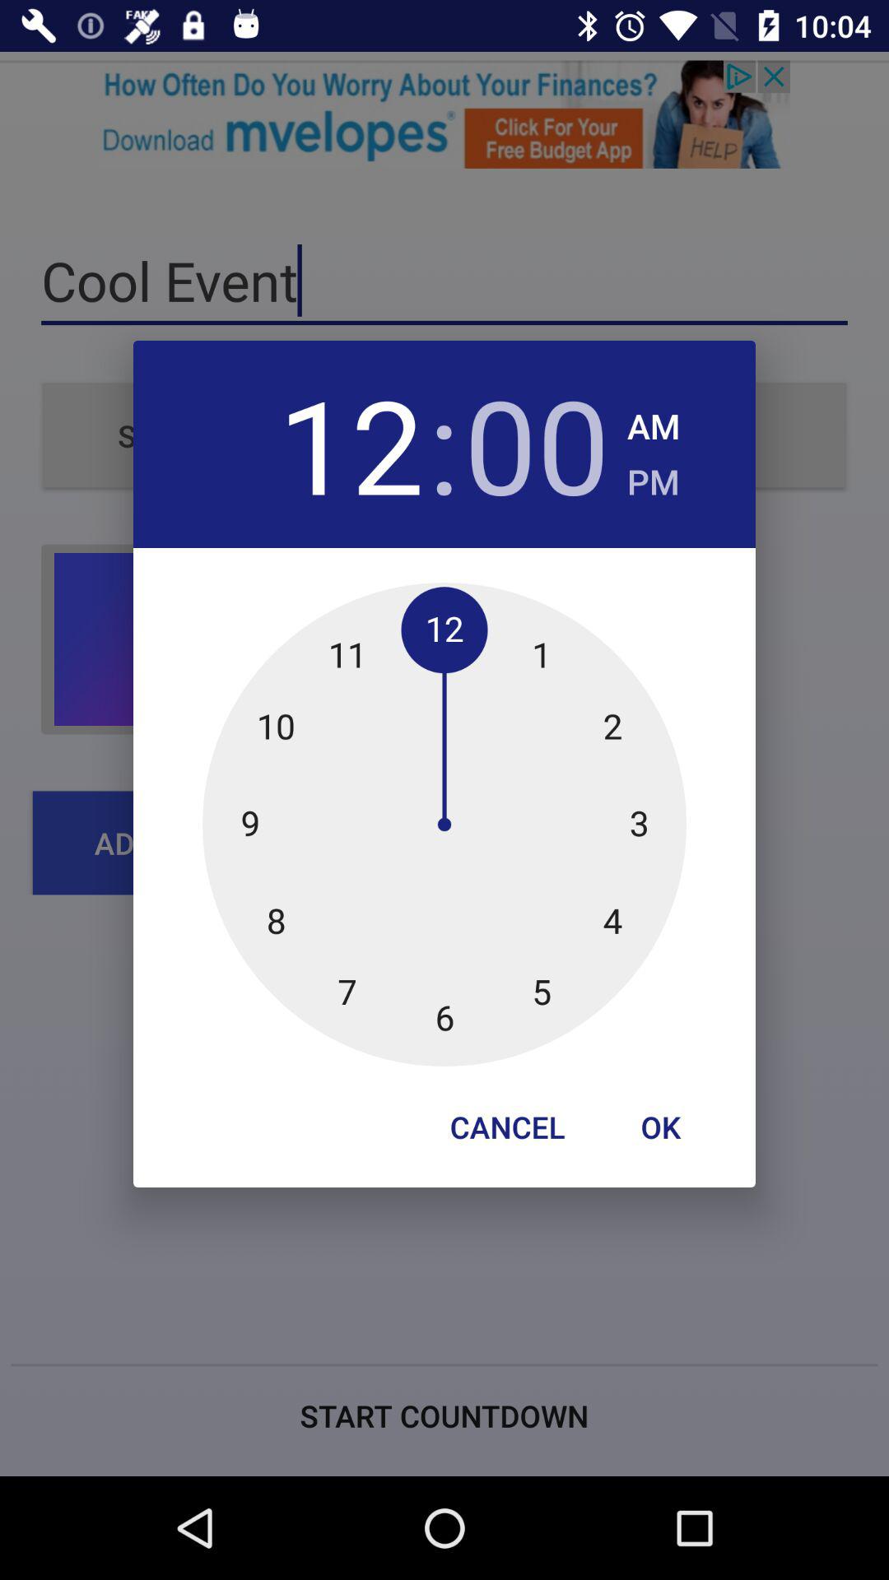 Image resolution: width=889 pixels, height=1580 pixels. What do you see at coordinates (654, 421) in the screenshot?
I see `jump until the am` at bounding box center [654, 421].